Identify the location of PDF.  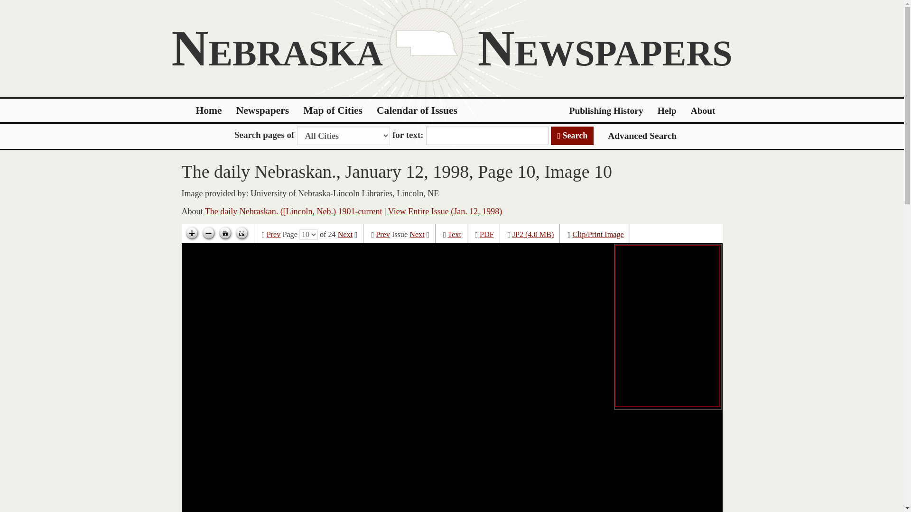
(487, 235).